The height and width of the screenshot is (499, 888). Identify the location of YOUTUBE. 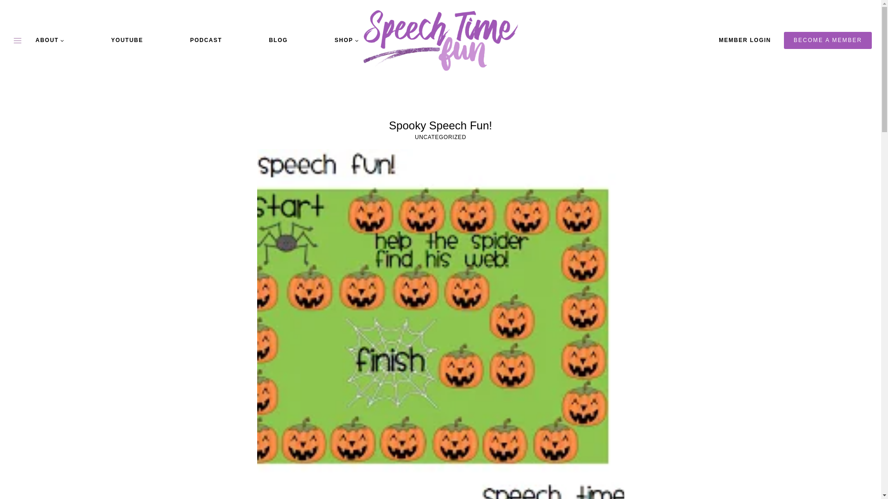
(127, 40).